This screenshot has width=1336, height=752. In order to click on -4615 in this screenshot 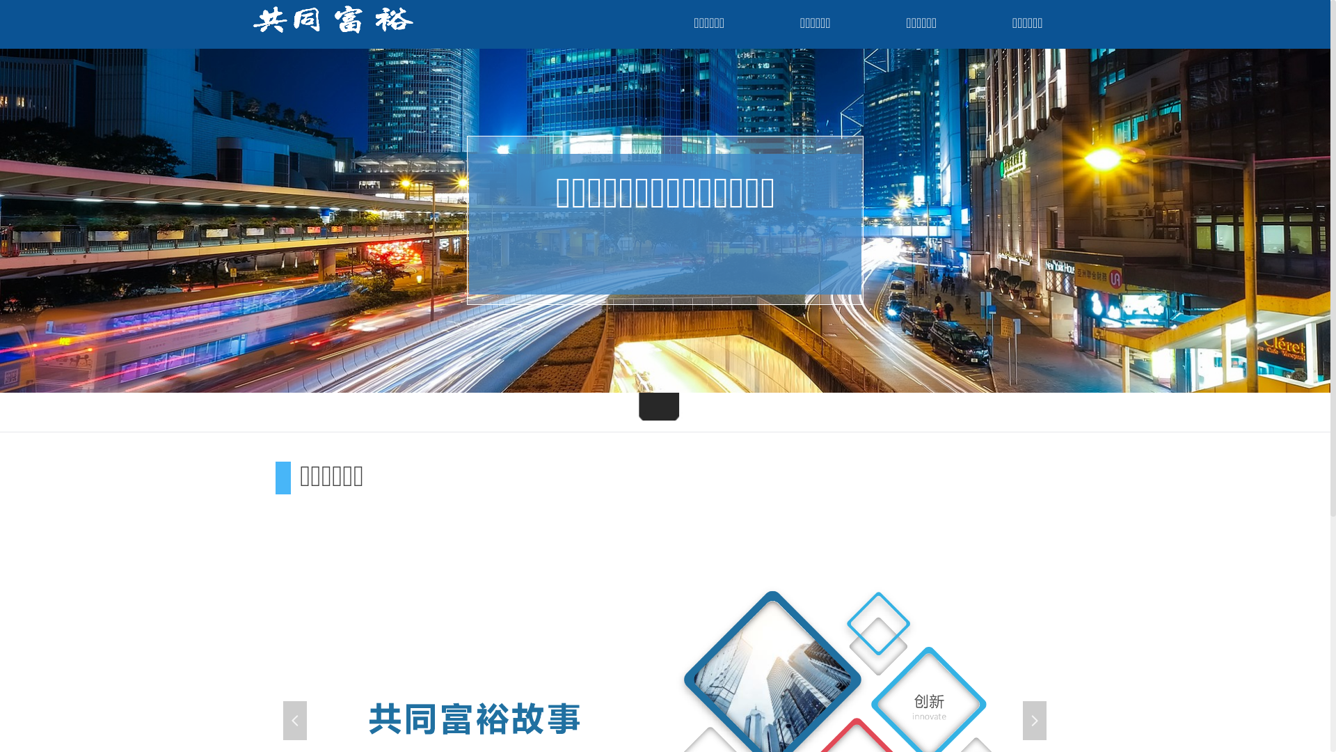, I will do `click(662, 417)`.